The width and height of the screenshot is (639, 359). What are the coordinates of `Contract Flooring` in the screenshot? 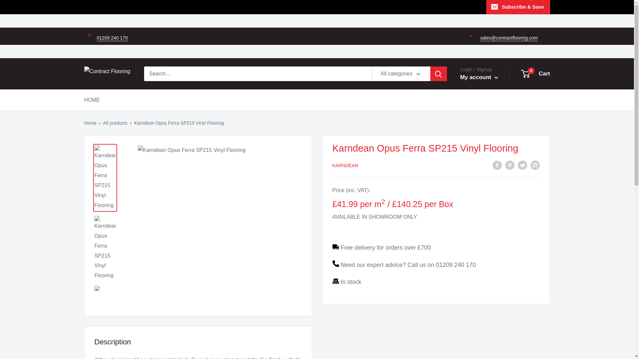 It's located at (107, 74).